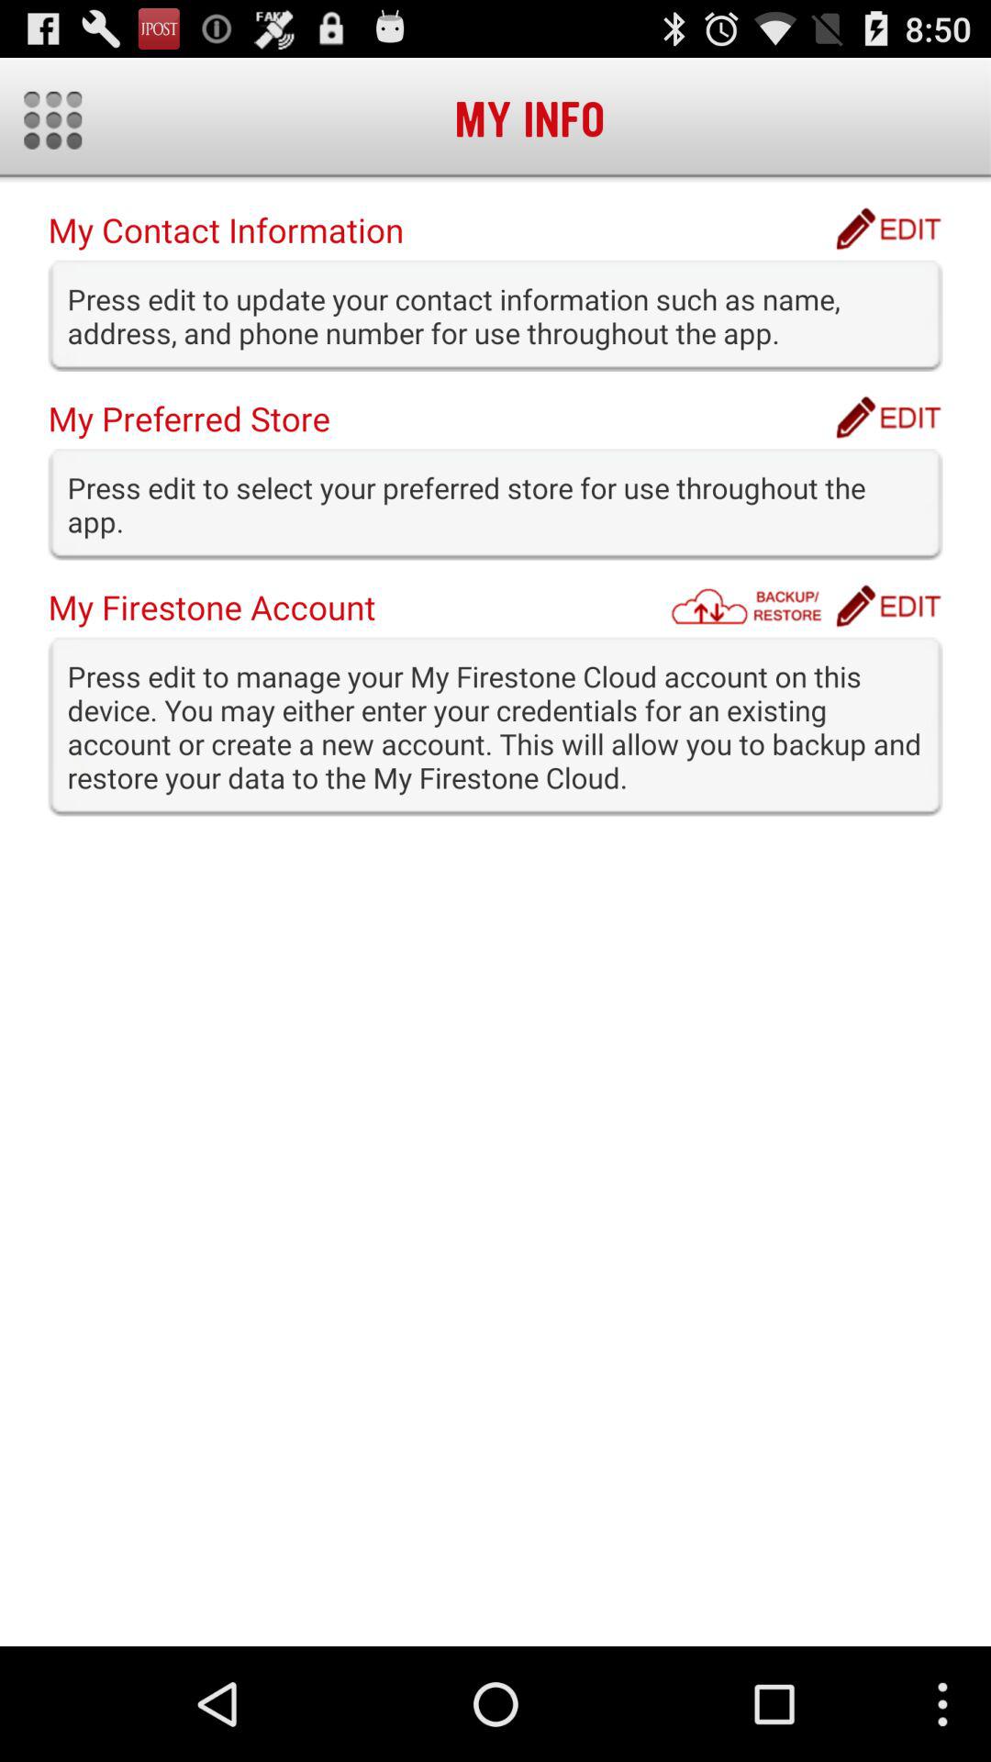  What do you see at coordinates (53, 119) in the screenshot?
I see `click item above the my contact information` at bounding box center [53, 119].